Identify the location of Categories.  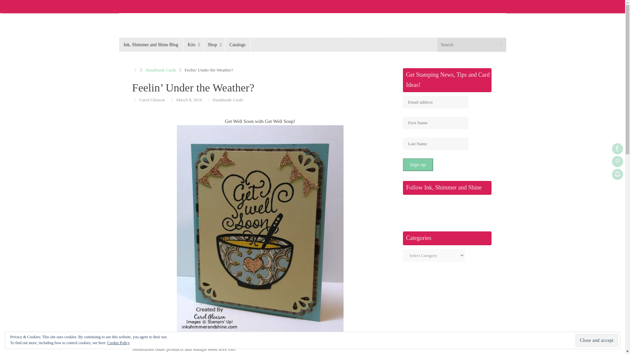
(209, 99).